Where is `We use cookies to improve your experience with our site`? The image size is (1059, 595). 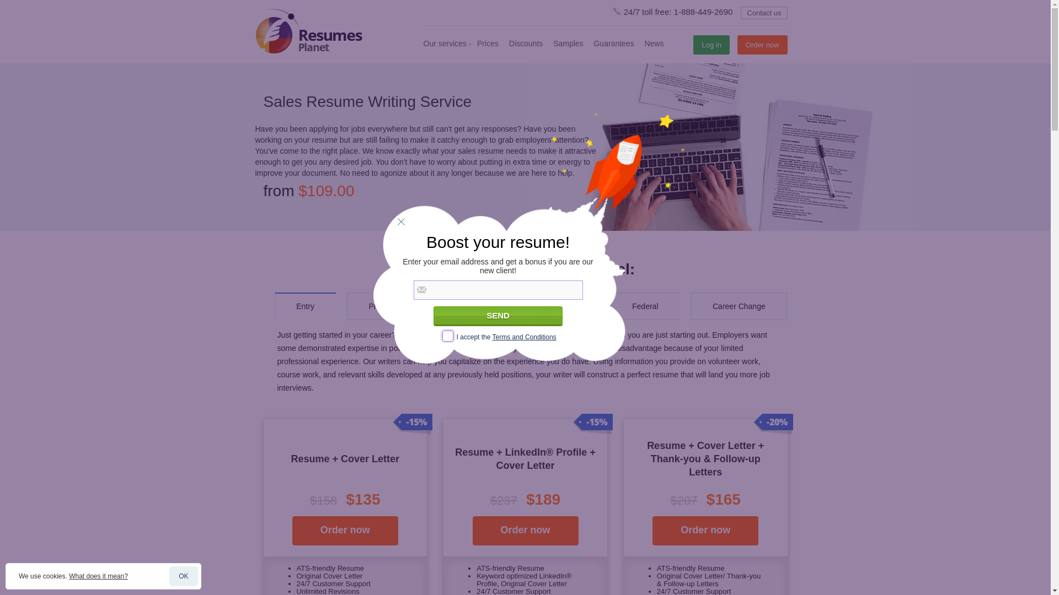 We use cookies to improve your experience with our site is located at coordinates (98, 576).